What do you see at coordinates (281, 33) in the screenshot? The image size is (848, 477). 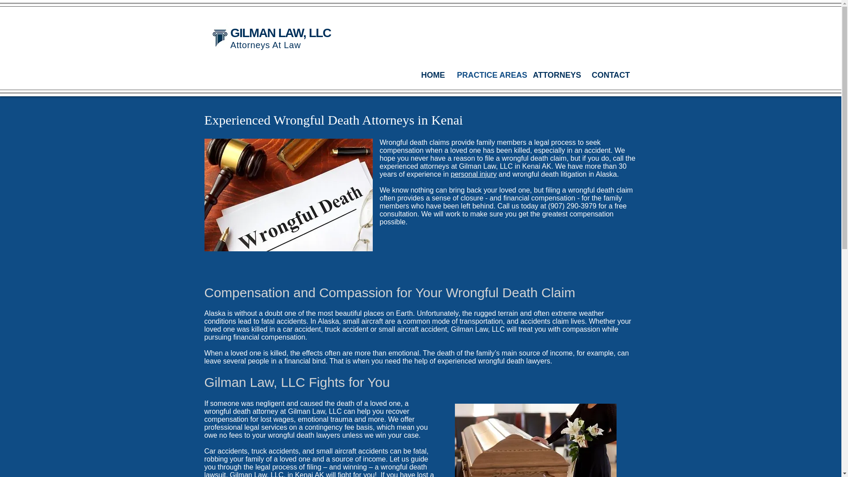 I see `GILMAN LAW, LLC` at bounding box center [281, 33].